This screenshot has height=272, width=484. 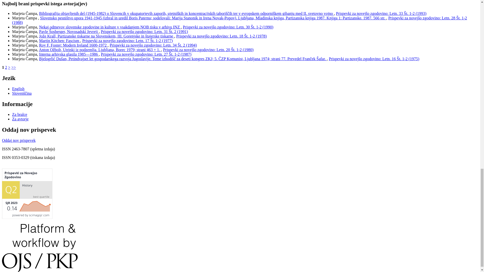 I want to click on Martin Kitchen: Fascism, so click(x=59, y=41).